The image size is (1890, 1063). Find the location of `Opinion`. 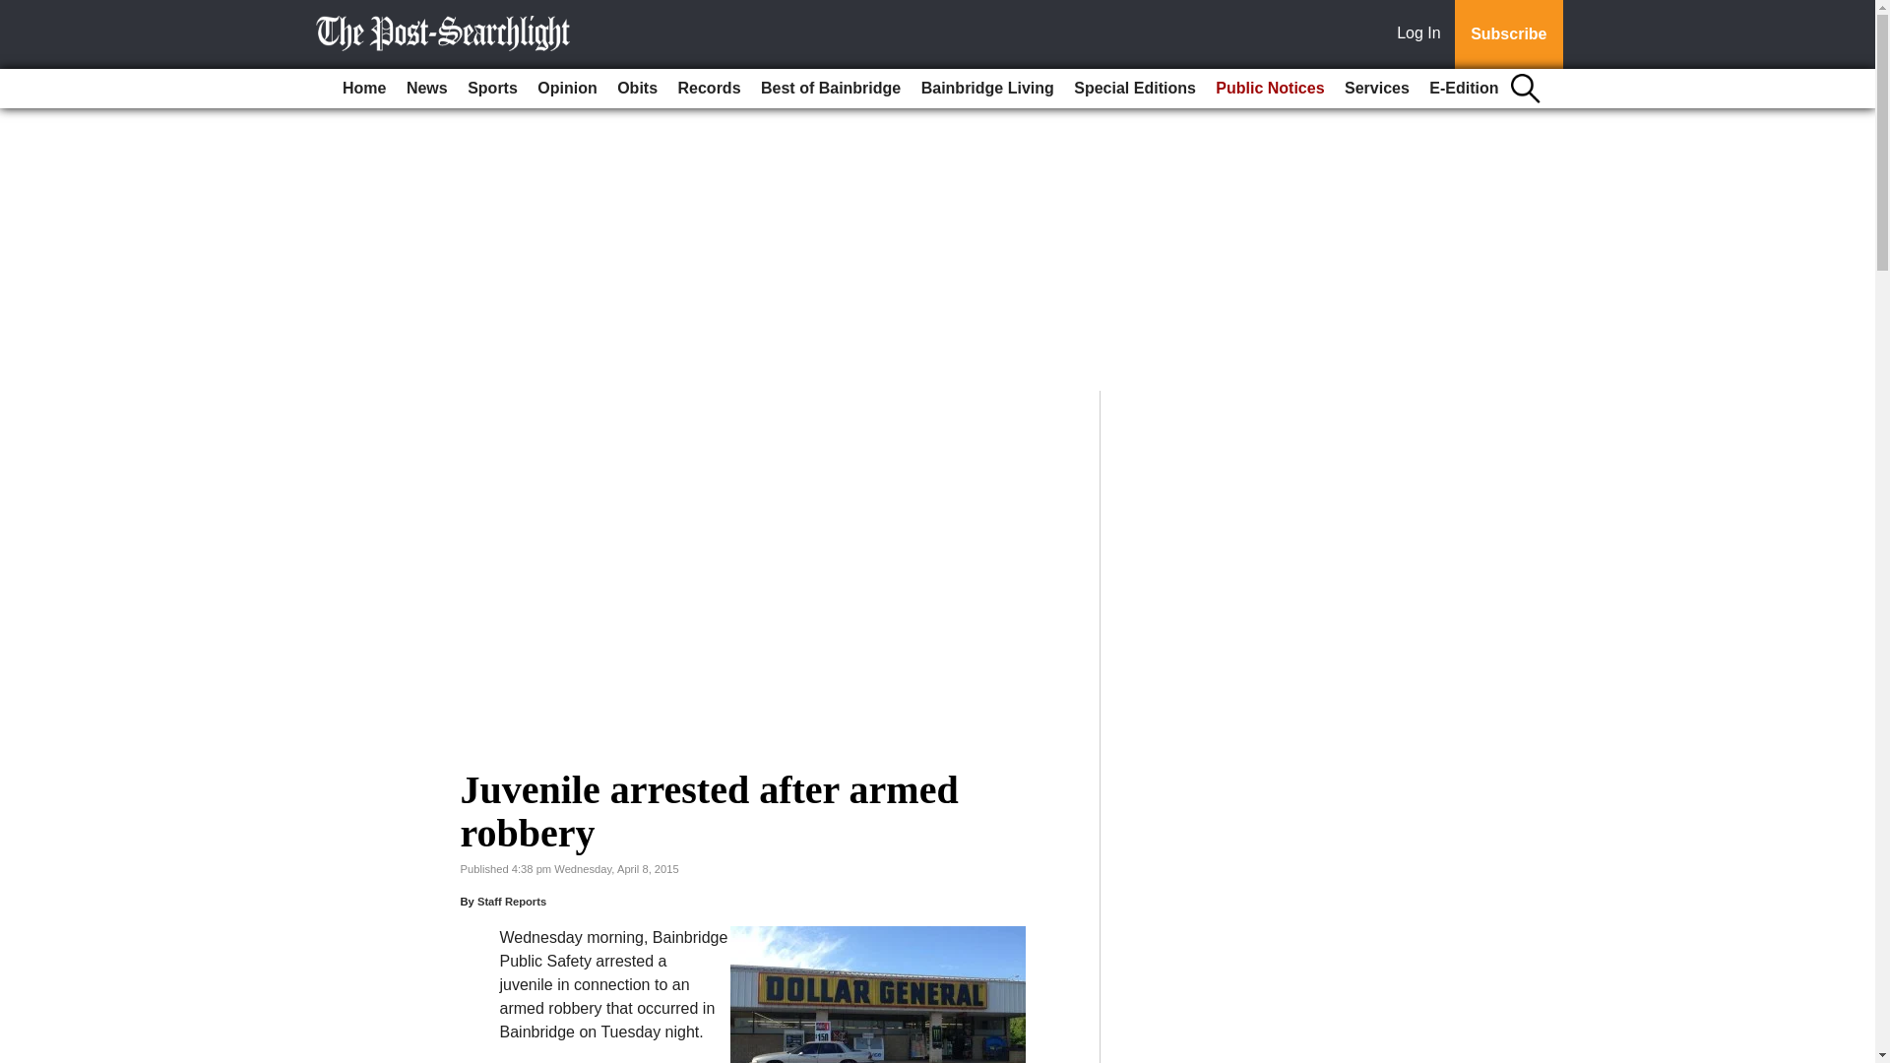

Opinion is located at coordinates (567, 89).